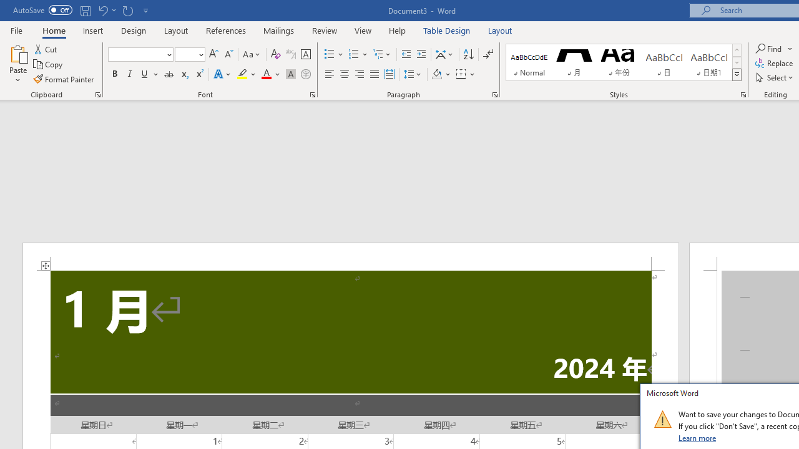  What do you see at coordinates (242, 75) in the screenshot?
I see `Text Highlight Color Yellow` at bounding box center [242, 75].